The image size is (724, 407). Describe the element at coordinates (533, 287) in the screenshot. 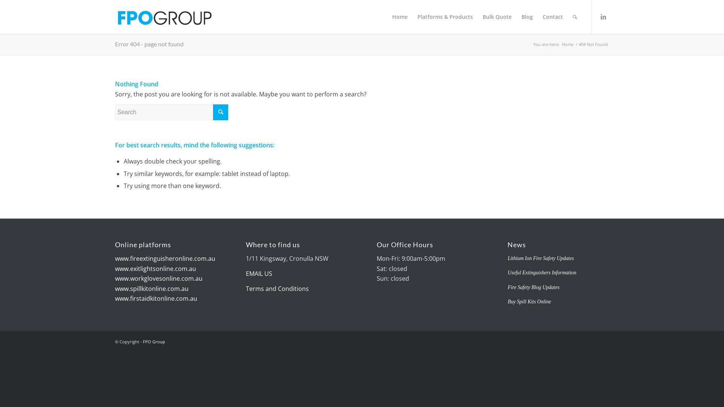

I see `Fire Safety Blog Updates` at that location.